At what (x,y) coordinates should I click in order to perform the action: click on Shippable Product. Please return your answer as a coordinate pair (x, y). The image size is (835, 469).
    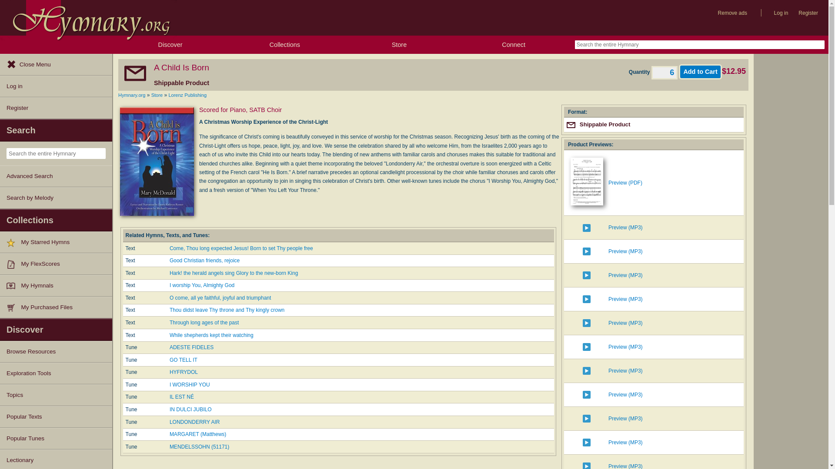
    Looking at the image, I should click on (135, 73).